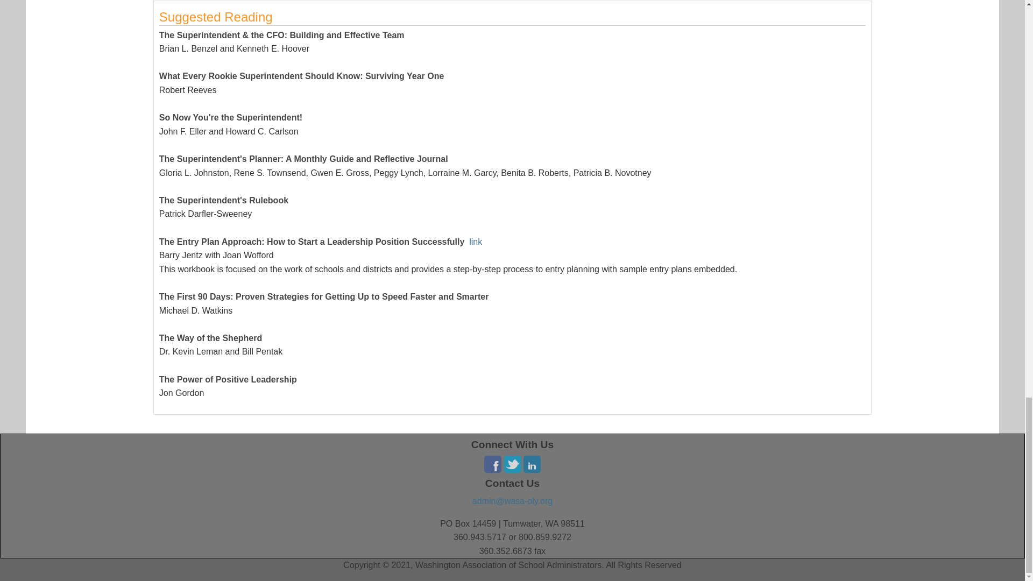 The height and width of the screenshot is (581, 1033). What do you see at coordinates (532, 463) in the screenshot?
I see `Visit our LinkedIn page` at bounding box center [532, 463].